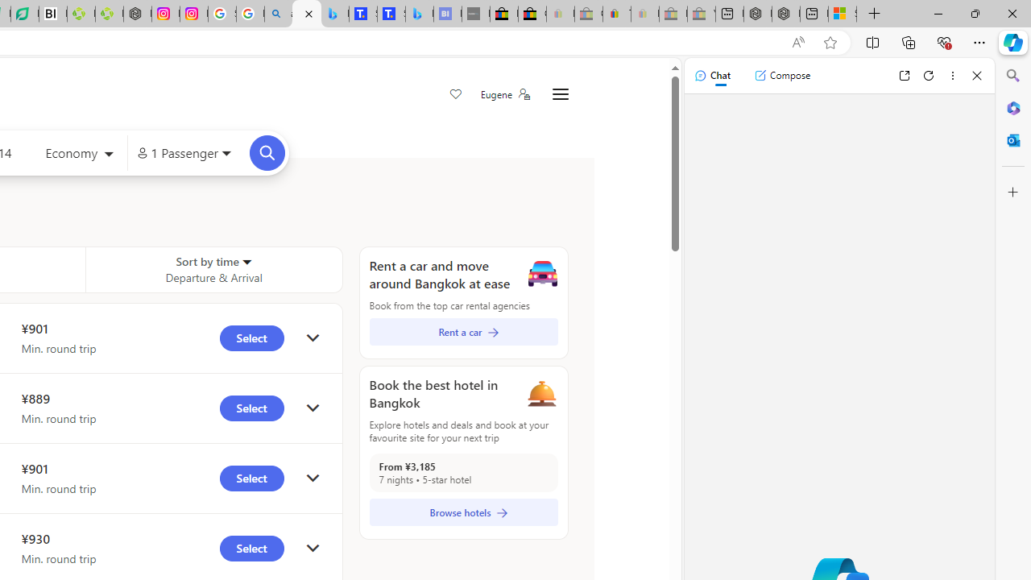 The image size is (1031, 580). Describe the element at coordinates (213, 269) in the screenshot. I see `Sort by time Sorter Departure & Arrival` at that location.